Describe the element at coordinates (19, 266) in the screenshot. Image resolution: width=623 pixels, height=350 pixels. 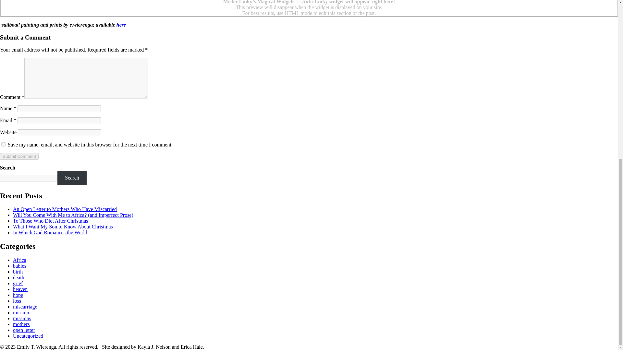
I see `babies` at that location.